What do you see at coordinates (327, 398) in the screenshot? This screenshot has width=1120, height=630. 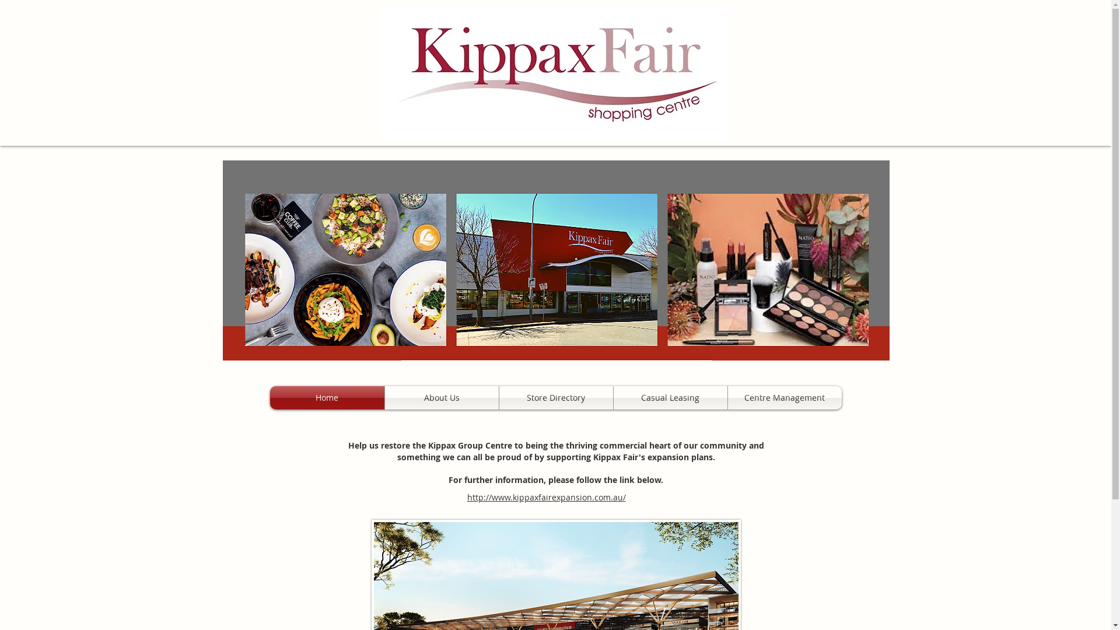 I see `Home` at bounding box center [327, 398].